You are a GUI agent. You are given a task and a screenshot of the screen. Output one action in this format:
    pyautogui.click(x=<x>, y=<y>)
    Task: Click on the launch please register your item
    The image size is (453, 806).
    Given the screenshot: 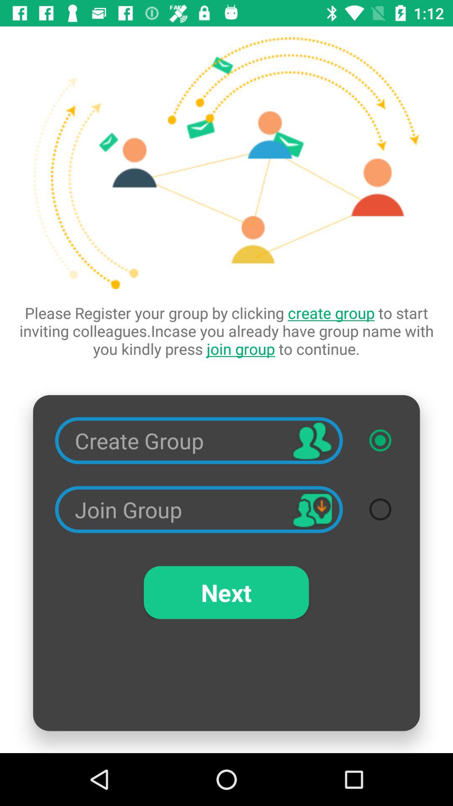 What is the action you would take?
    pyautogui.click(x=226, y=331)
    